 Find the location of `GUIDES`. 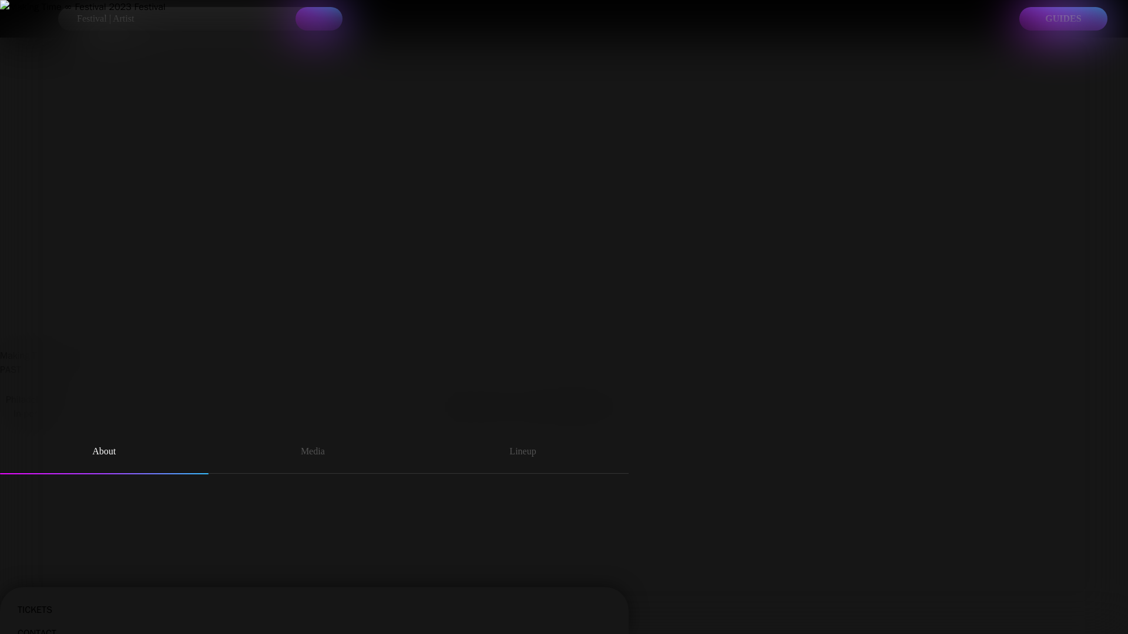

GUIDES is located at coordinates (1063, 18).